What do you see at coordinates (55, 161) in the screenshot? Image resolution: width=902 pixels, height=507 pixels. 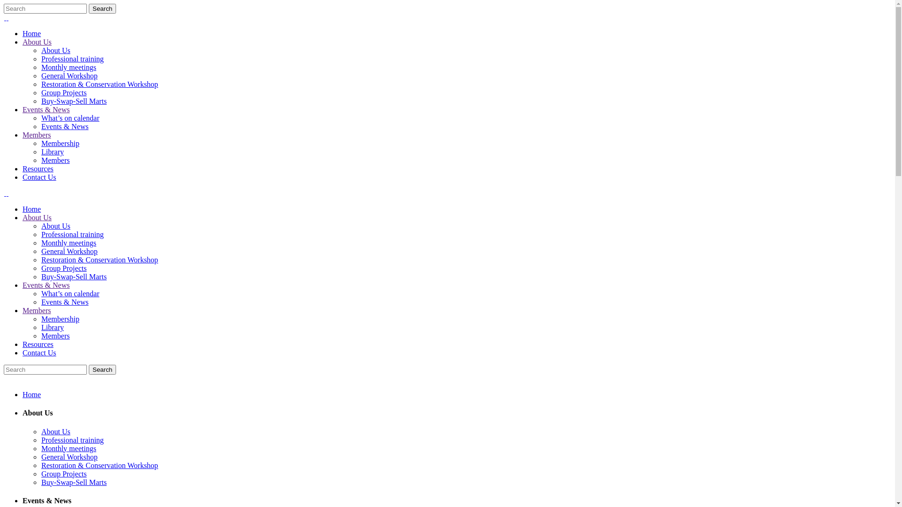 I see `Members` at bounding box center [55, 161].